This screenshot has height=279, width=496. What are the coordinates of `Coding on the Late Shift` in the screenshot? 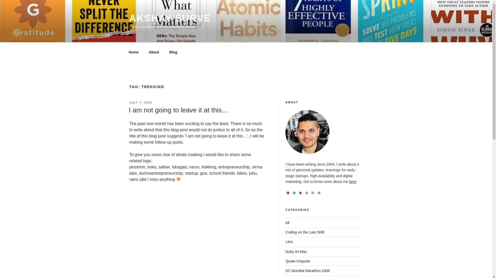 It's located at (305, 232).